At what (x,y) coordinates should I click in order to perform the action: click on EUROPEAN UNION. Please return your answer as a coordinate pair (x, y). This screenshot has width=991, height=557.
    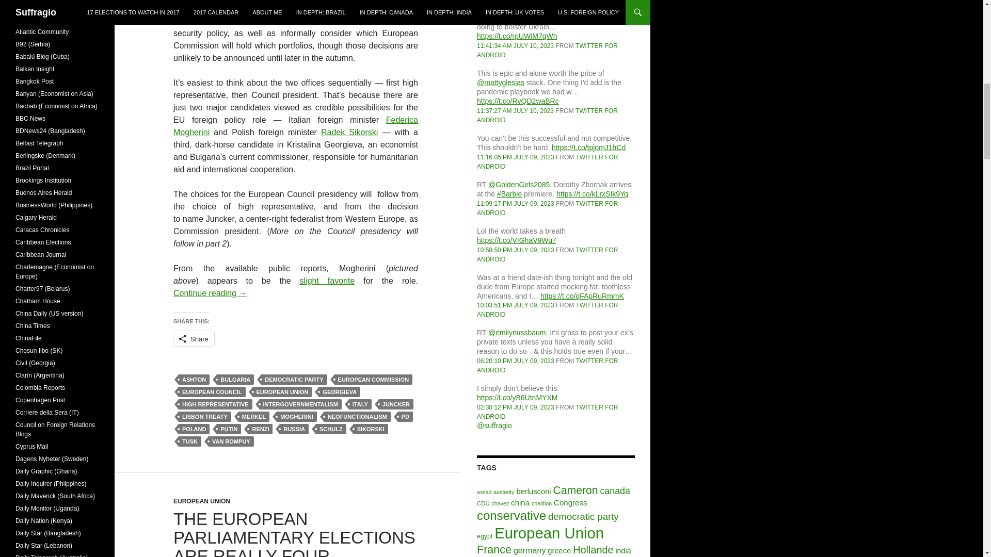
    Looking at the image, I should click on (282, 392).